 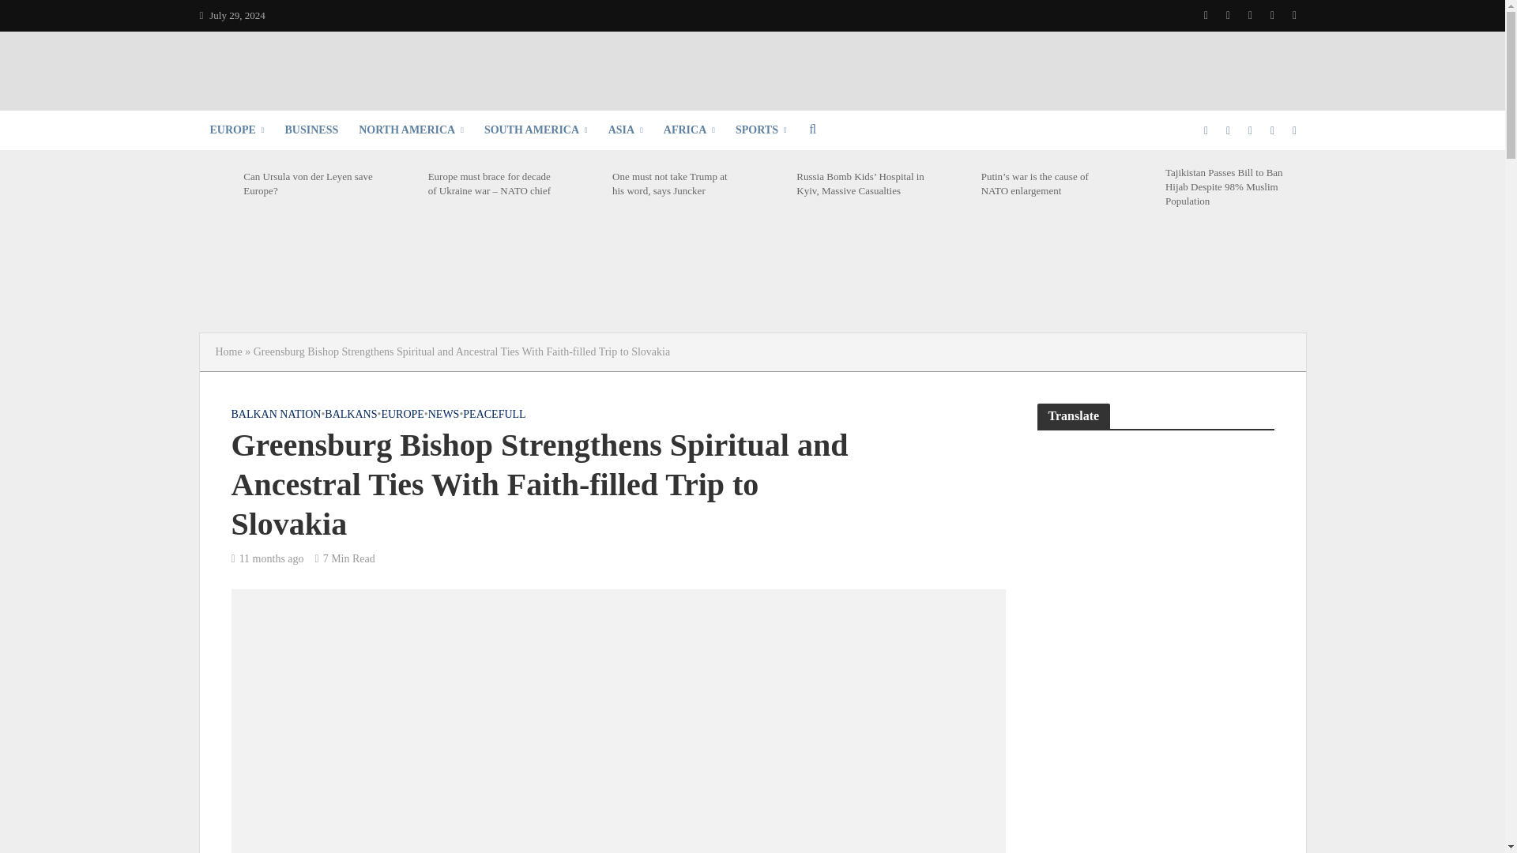 I want to click on Can Ursula von der Leyen save Europe?, so click(x=216, y=183).